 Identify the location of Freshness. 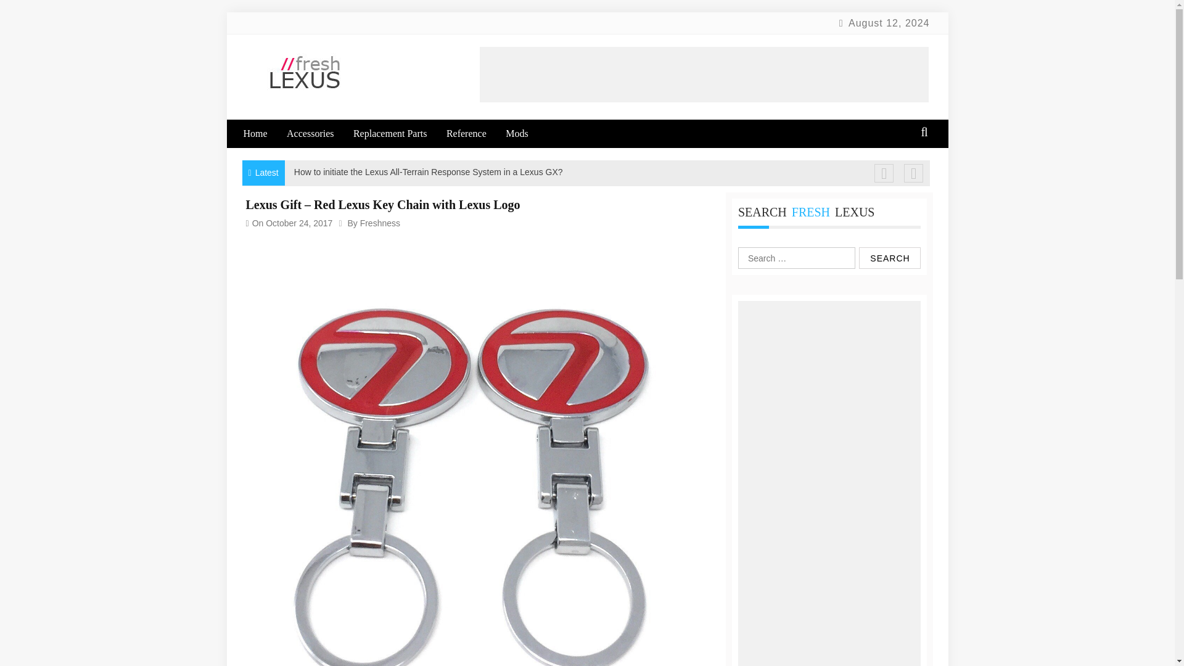
(380, 223).